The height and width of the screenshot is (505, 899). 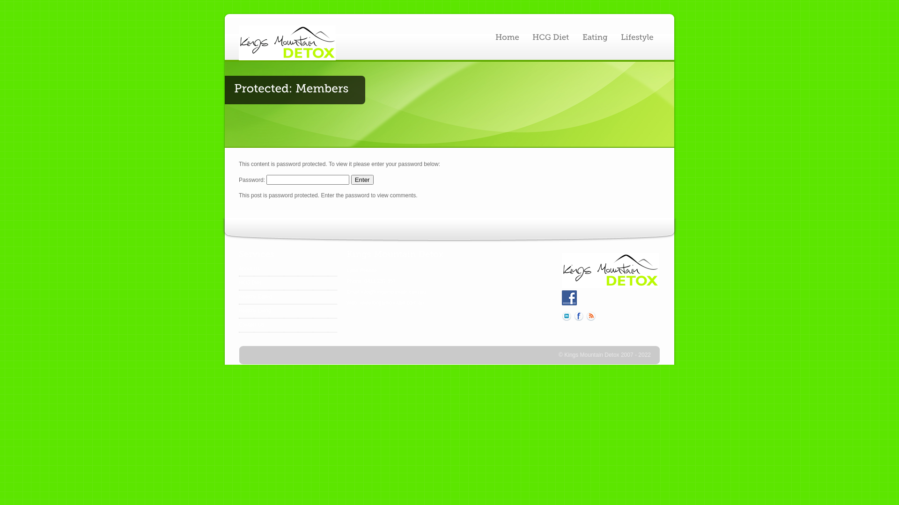 I want to click on About Us, so click(x=249, y=268).